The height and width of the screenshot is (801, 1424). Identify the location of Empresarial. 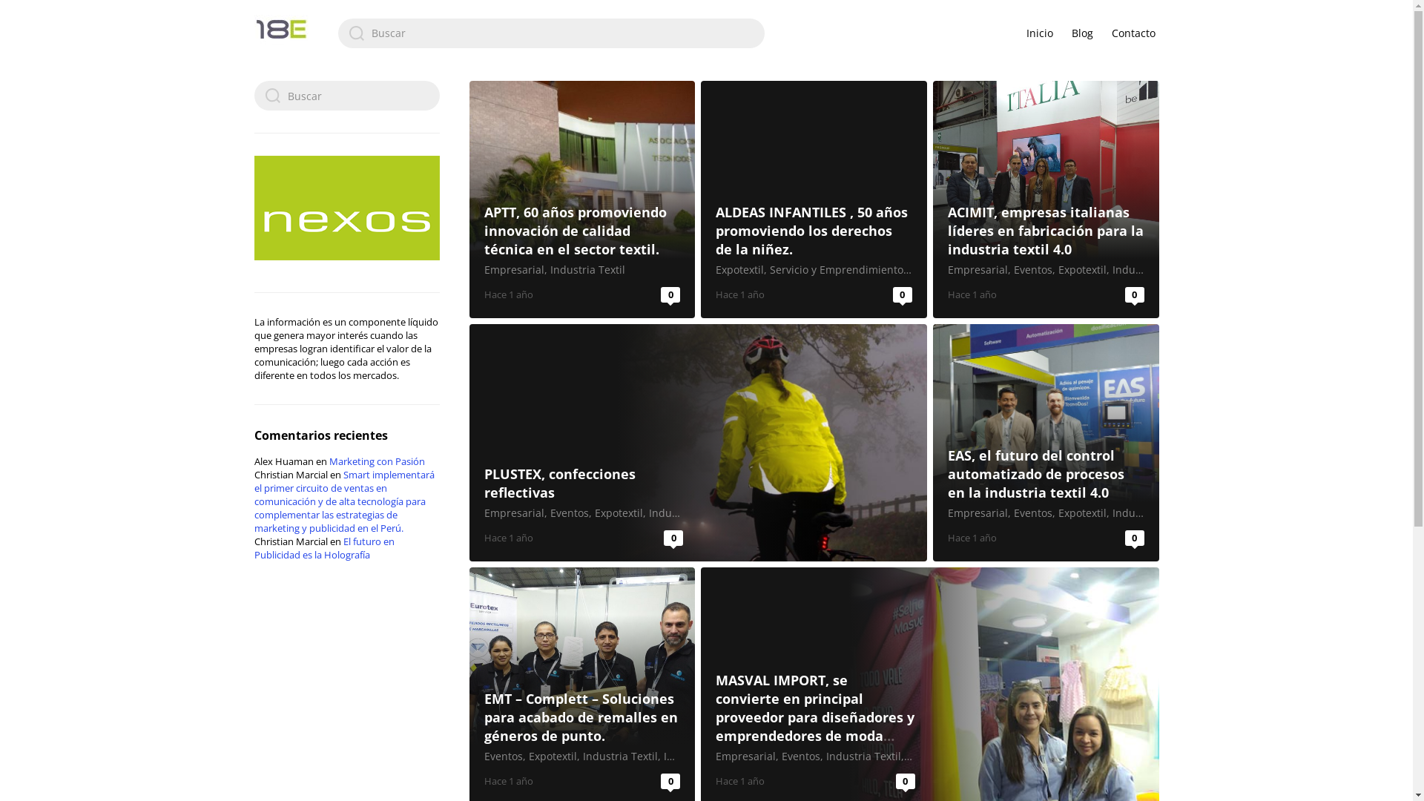
(513, 270).